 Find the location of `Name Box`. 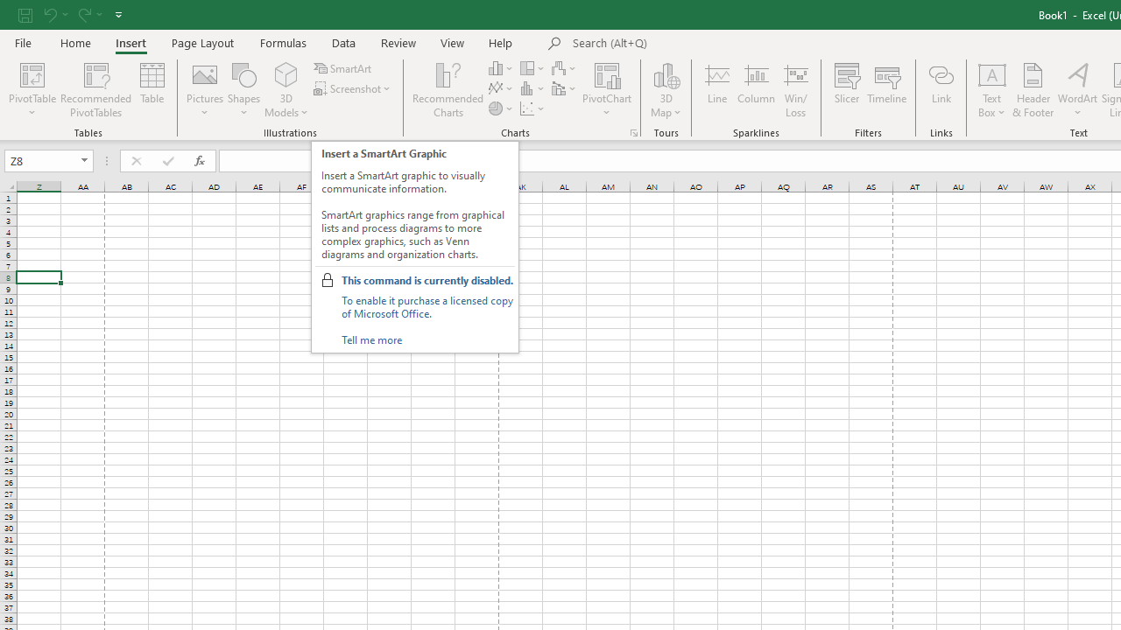

Name Box is located at coordinates (49, 161).